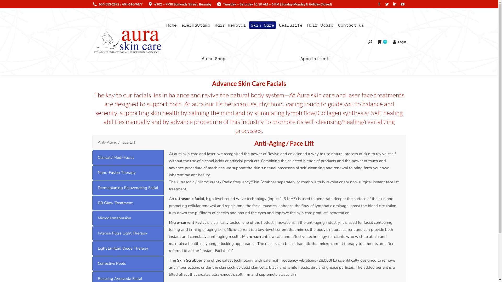 This screenshot has width=502, height=282. What do you see at coordinates (230, 25) in the screenshot?
I see `Hair Removal` at bounding box center [230, 25].